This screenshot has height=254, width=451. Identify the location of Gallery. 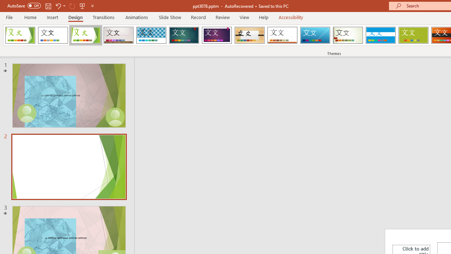
(118, 35).